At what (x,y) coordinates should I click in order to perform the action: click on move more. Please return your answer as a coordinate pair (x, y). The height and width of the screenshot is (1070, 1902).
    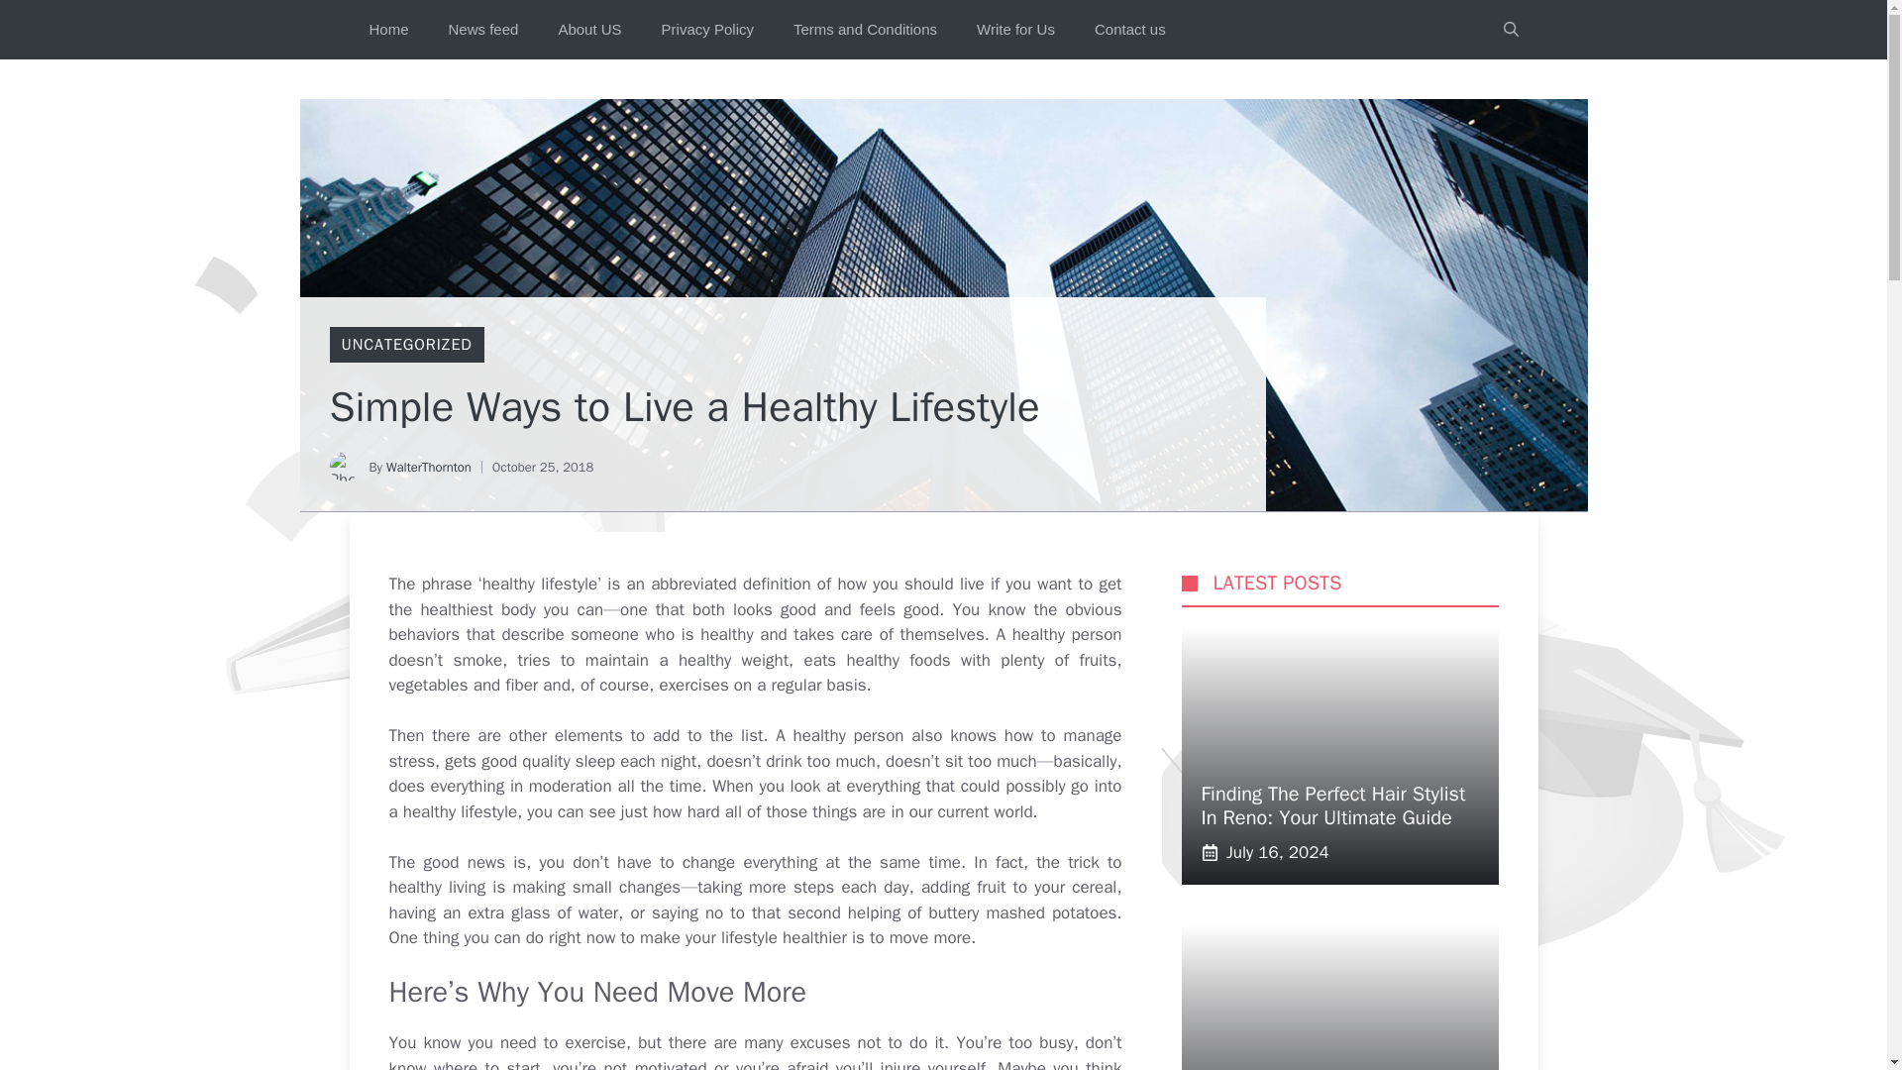
    Looking at the image, I should click on (931, 937).